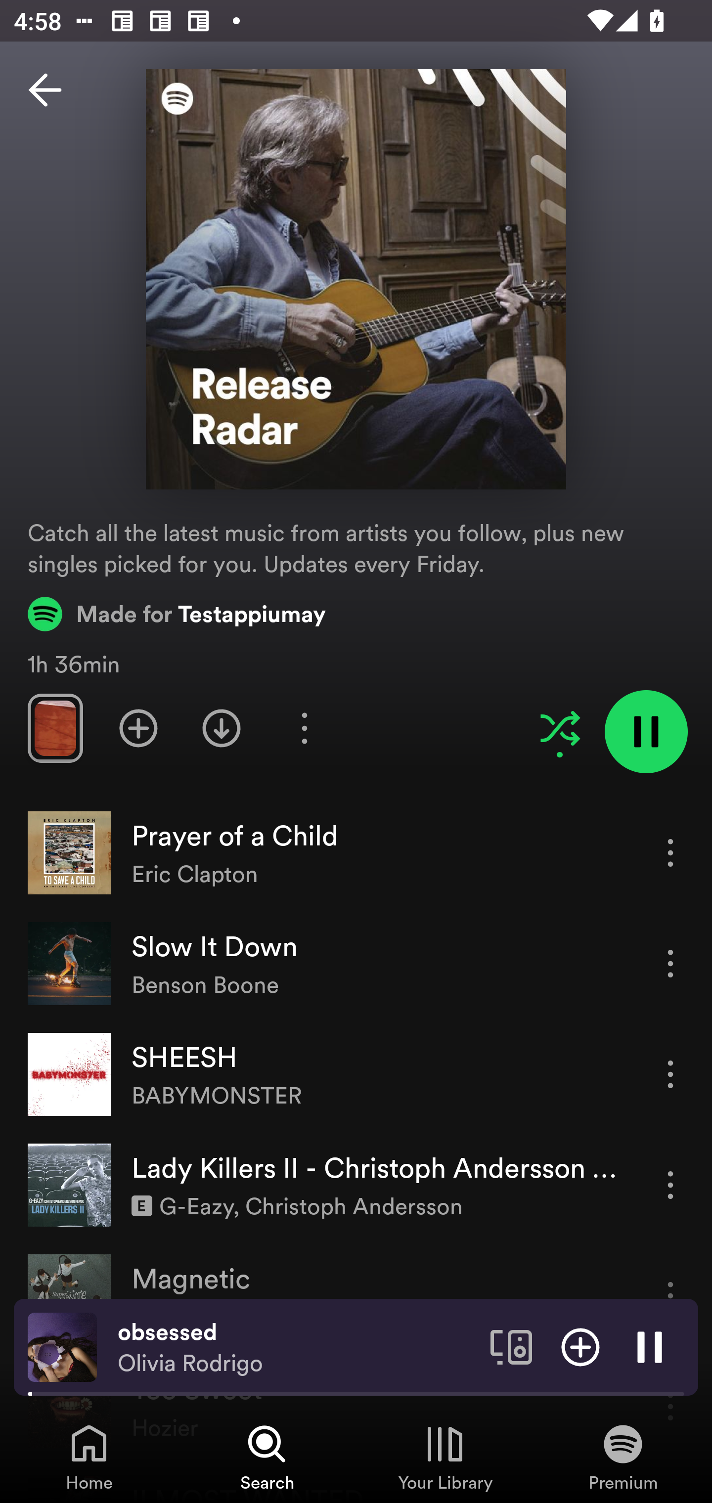 The height and width of the screenshot is (1503, 712). Describe the element at coordinates (89, 1457) in the screenshot. I see `Home, Tab 1 of 4 Home Home` at that location.